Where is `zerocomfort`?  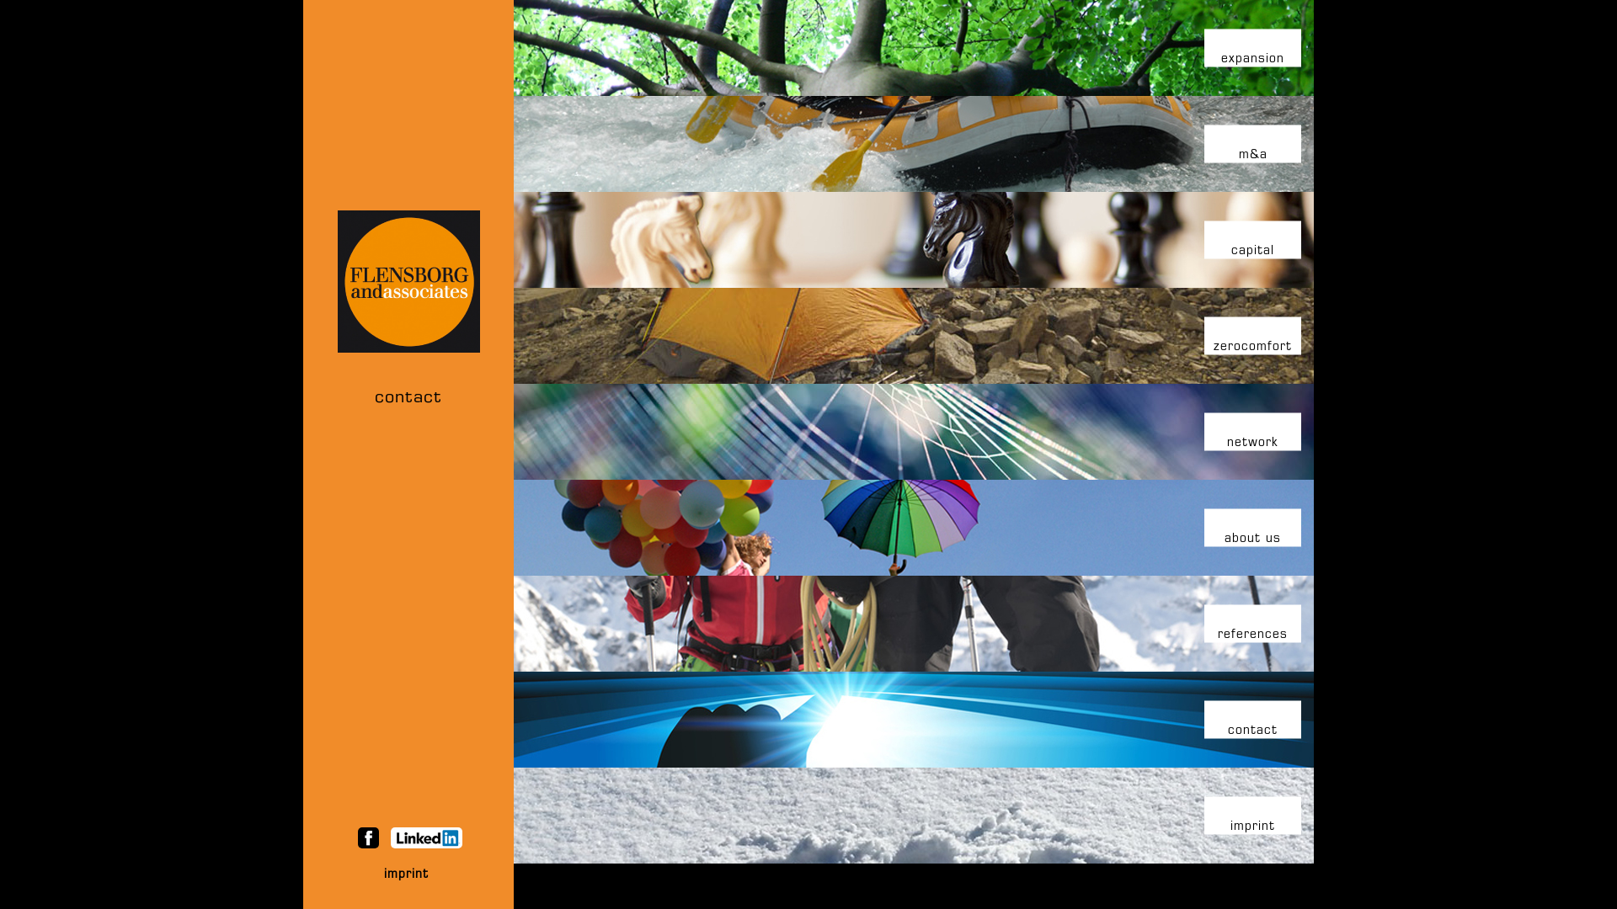 zerocomfort is located at coordinates (1253, 348).